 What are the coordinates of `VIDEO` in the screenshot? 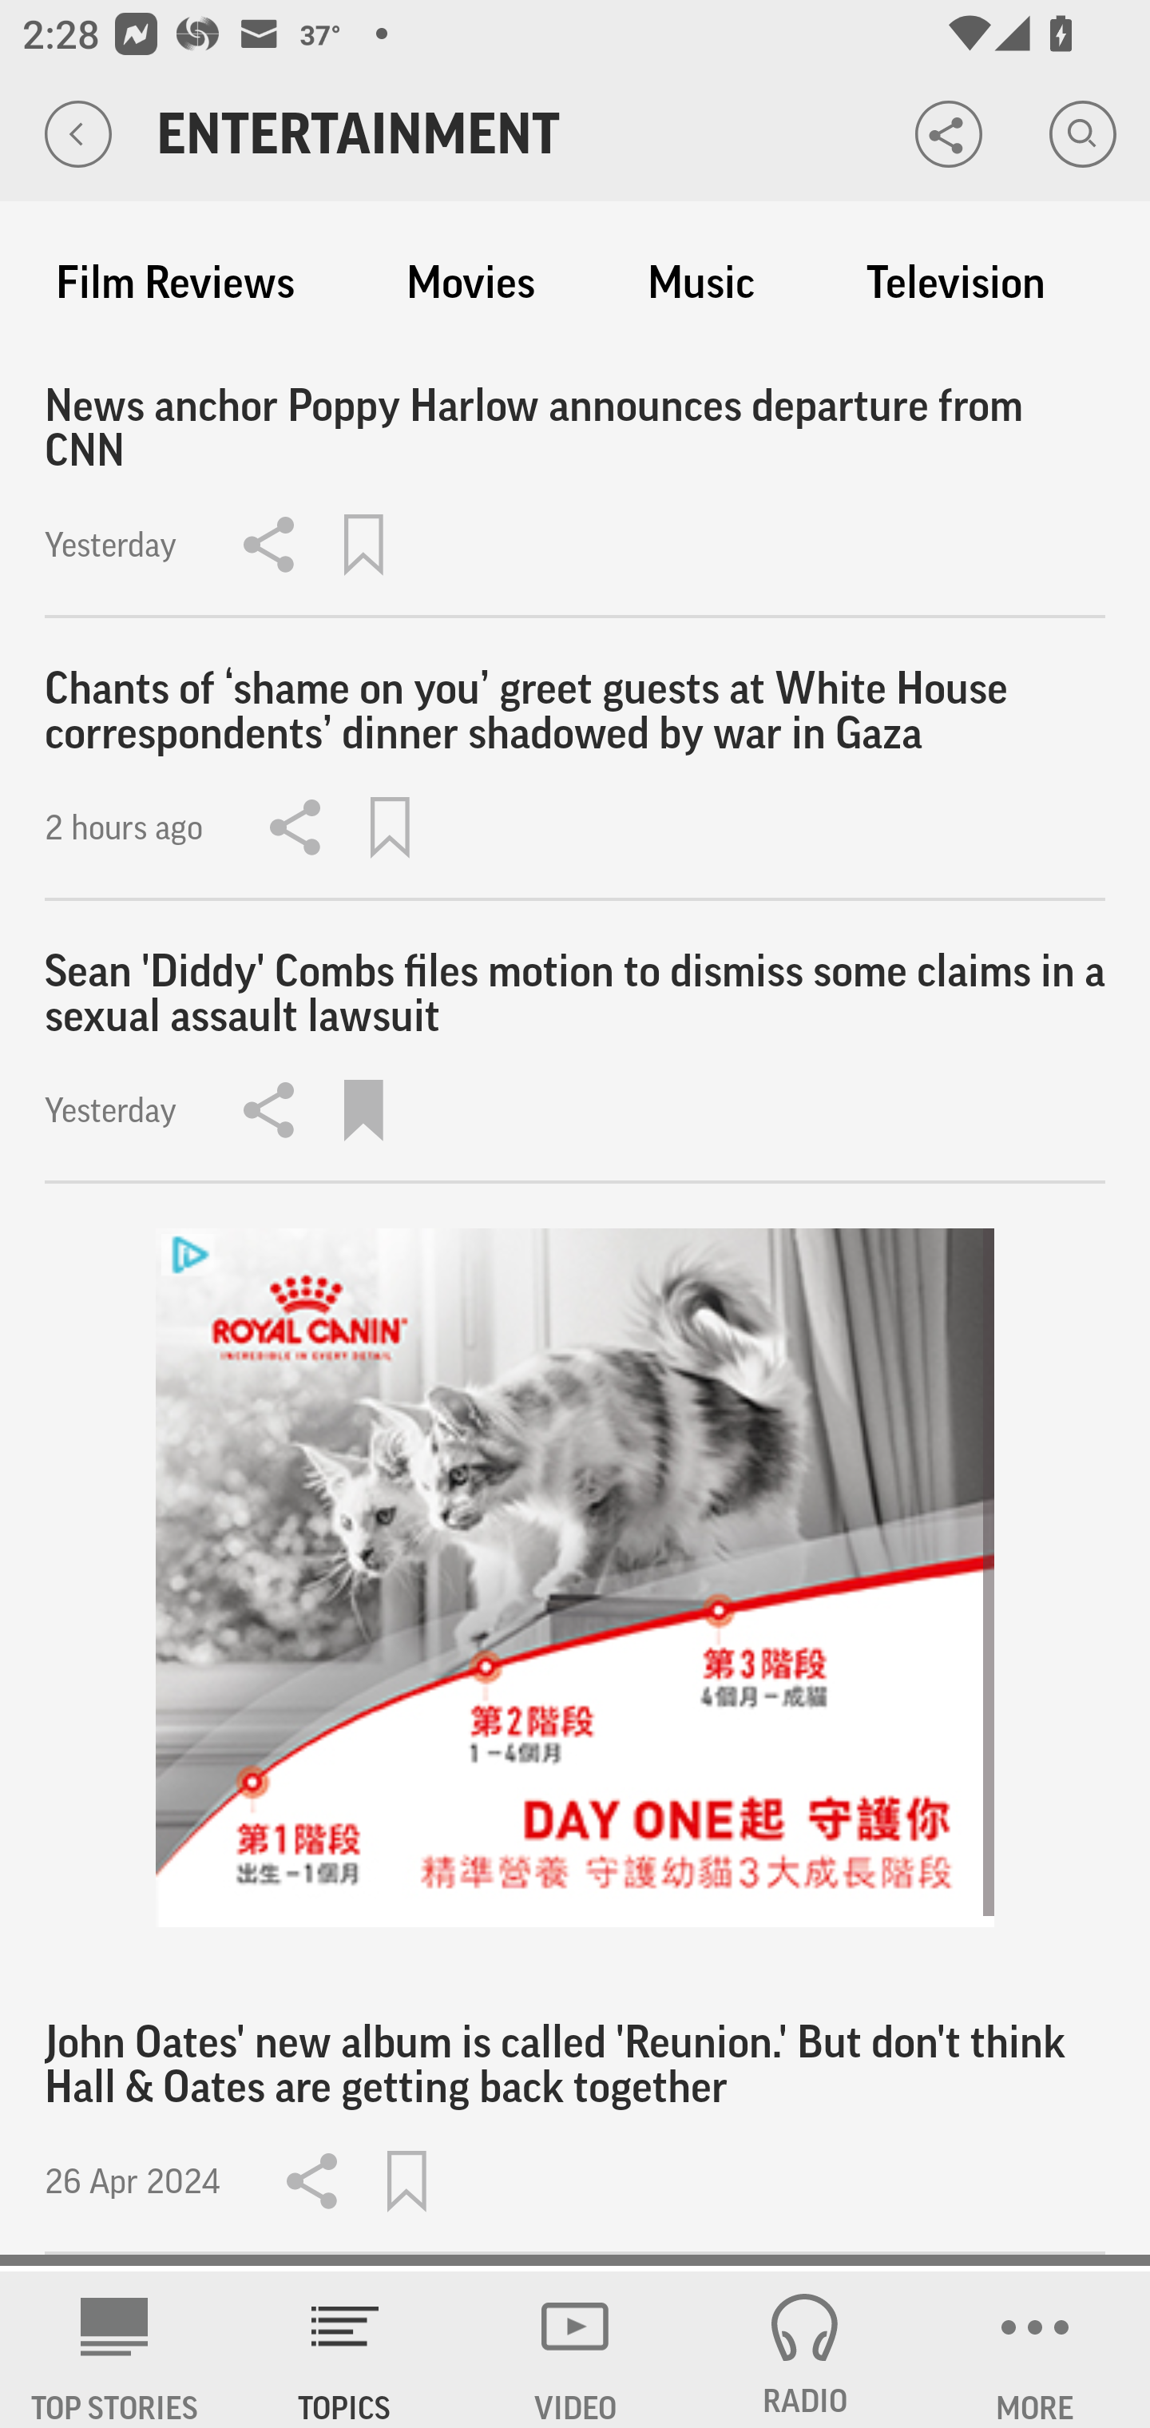 It's located at (575, 2350).